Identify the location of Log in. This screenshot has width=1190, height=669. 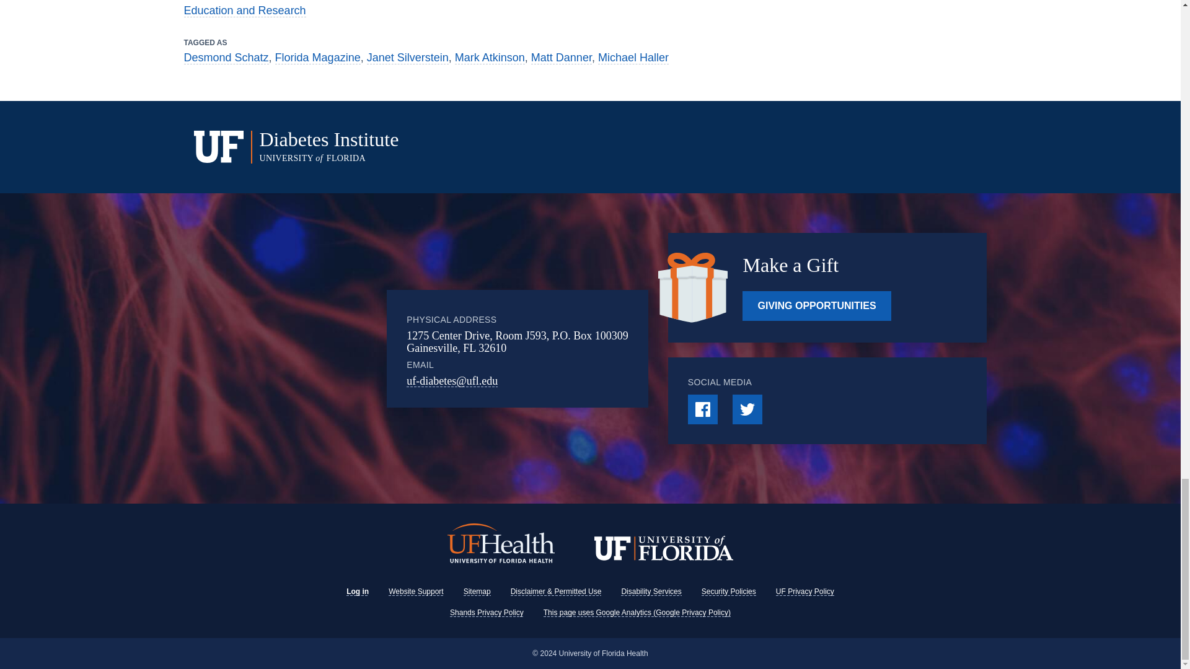
(357, 592).